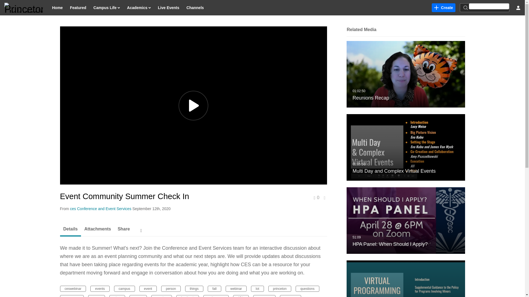 This screenshot has width=529, height=297. I want to click on Multi Day and Complex  Virtual Events, so click(406, 147).